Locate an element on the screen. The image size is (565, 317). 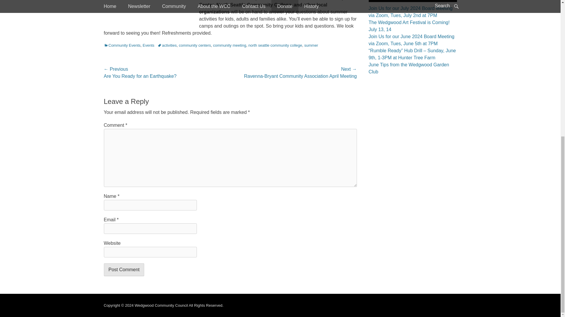
north seattle community college is located at coordinates (275, 45).